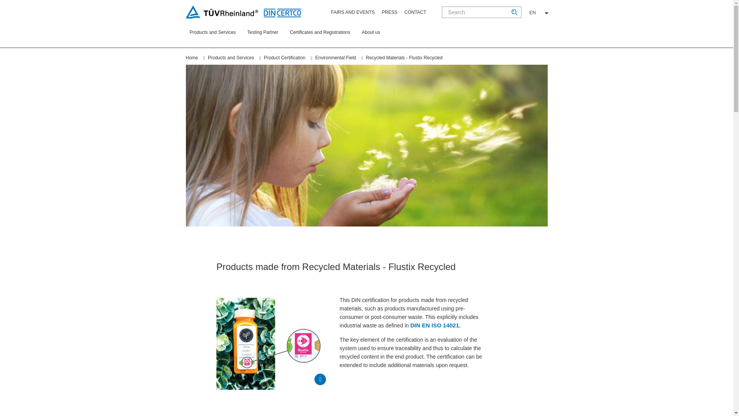  What do you see at coordinates (415, 12) in the screenshot?
I see `CONTACT` at bounding box center [415, 12].